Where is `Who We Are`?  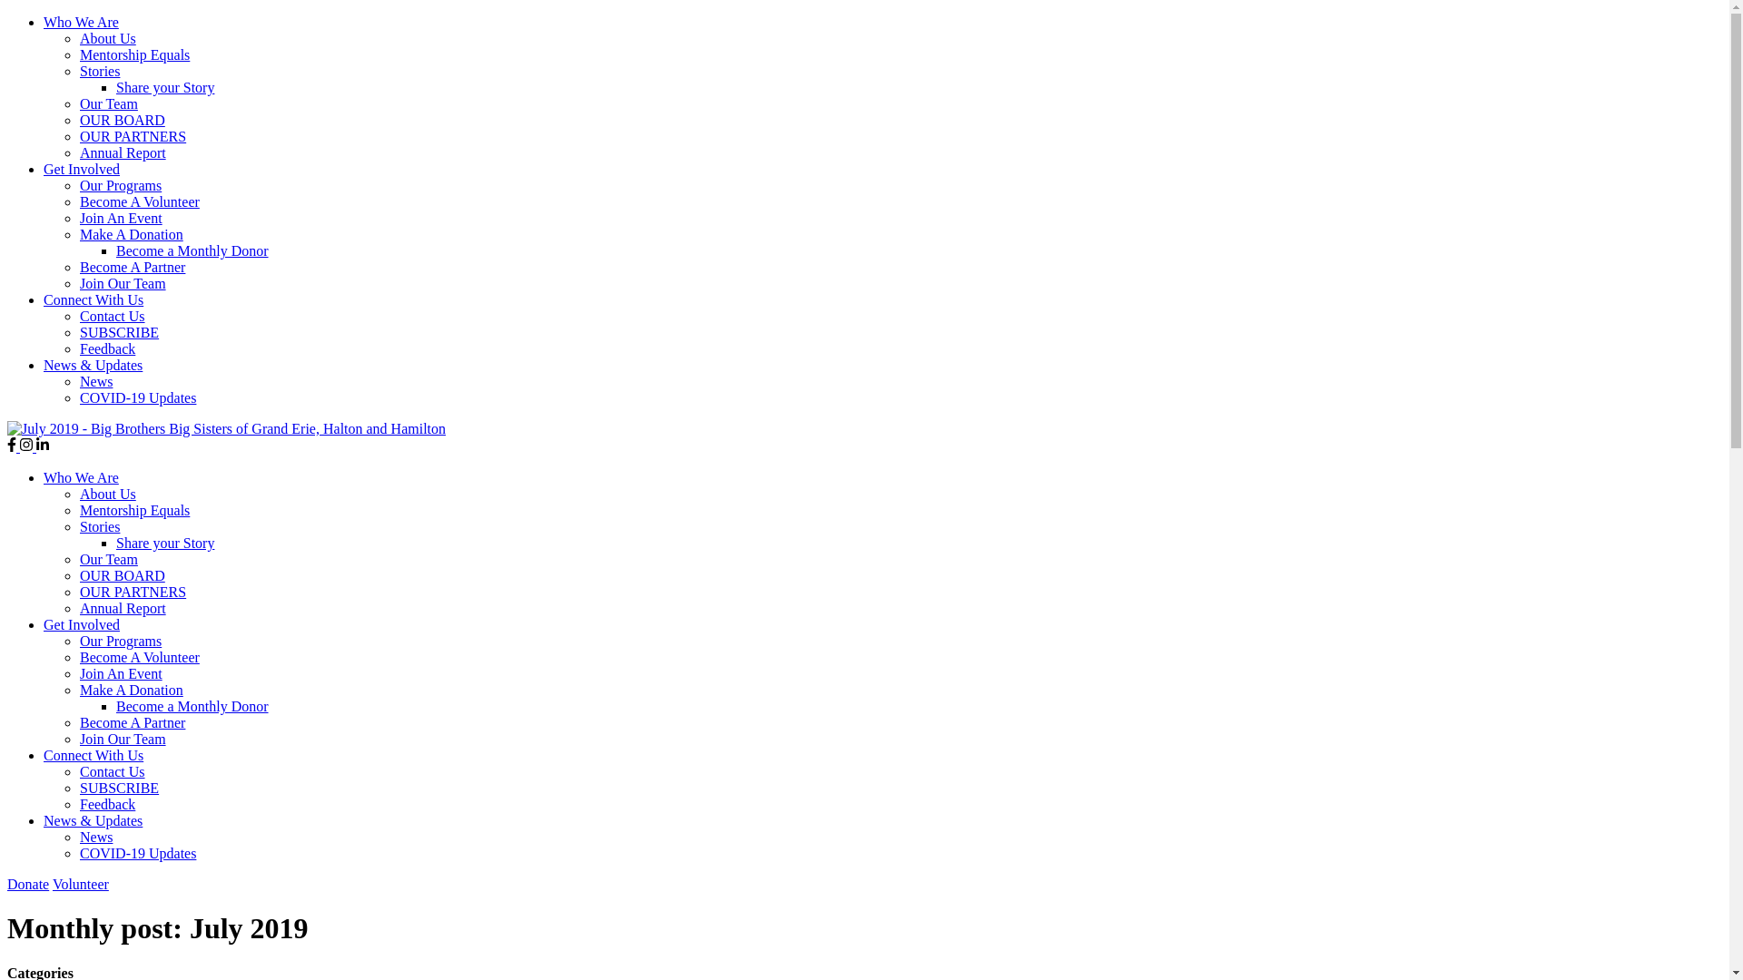
Who We Are is located at coordinates (82, 22).